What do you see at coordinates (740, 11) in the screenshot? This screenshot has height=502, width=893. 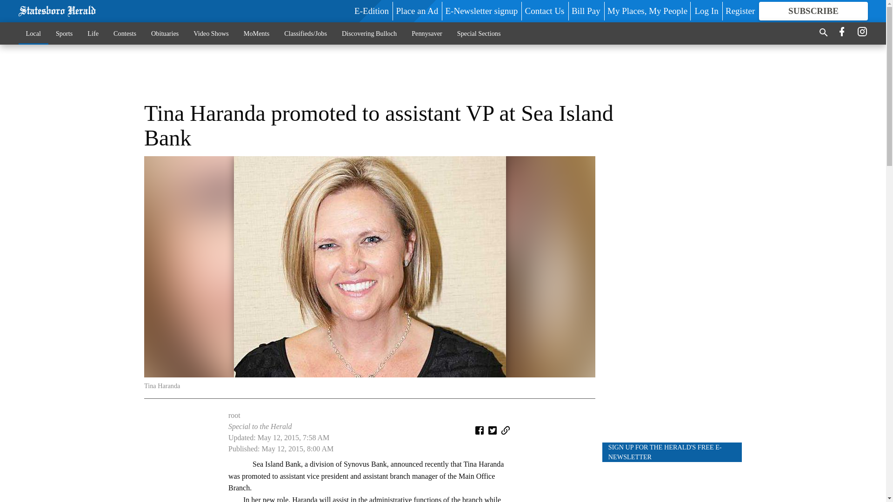 I see `Register` at bounding box center [740, 11].